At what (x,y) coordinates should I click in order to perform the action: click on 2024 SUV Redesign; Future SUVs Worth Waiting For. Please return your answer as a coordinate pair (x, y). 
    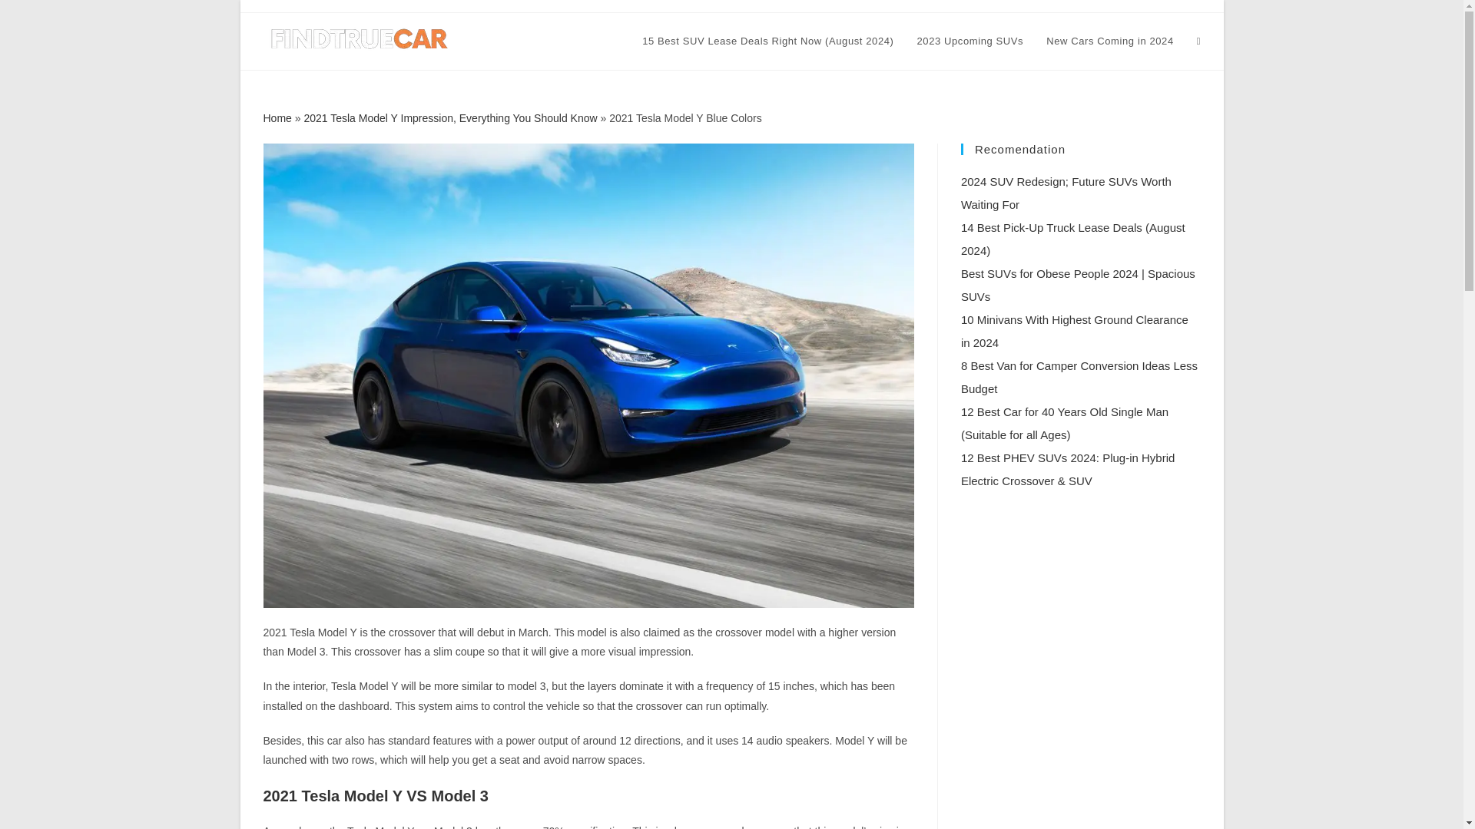
    Looking at the image, I should click on (1066, 193).